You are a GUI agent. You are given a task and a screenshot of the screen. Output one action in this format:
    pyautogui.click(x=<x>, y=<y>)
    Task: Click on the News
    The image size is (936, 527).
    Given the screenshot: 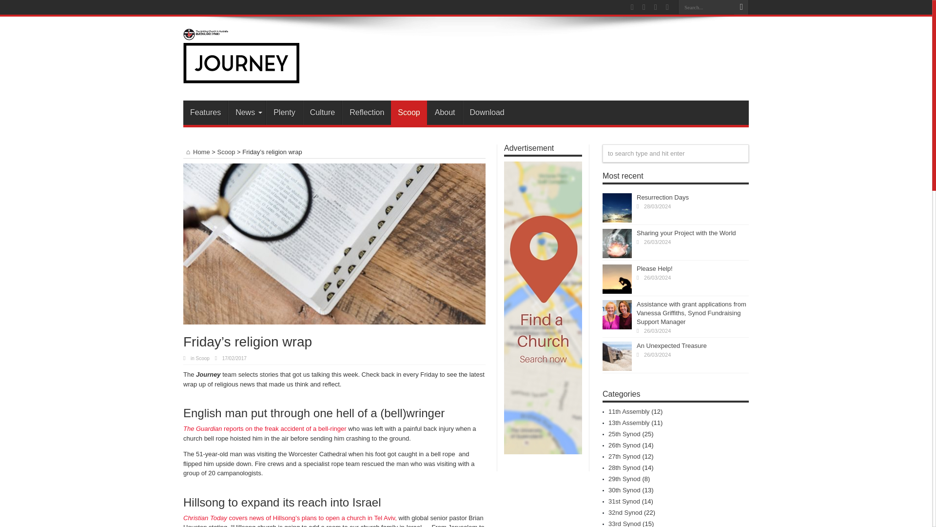 What is the action you would take?
    pyautogui.click(x=247, y=112)
    